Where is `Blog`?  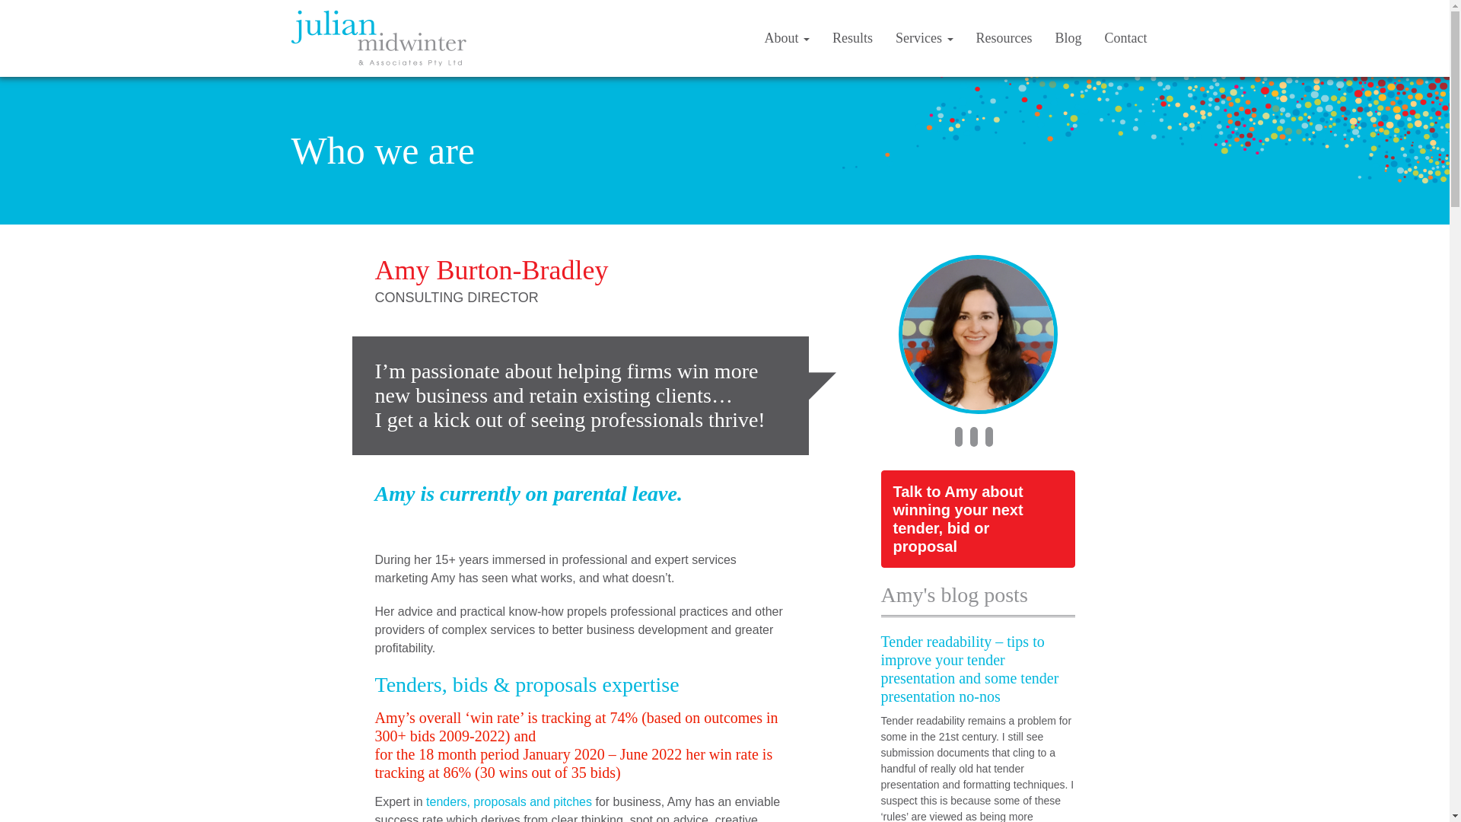 Blog is located at coordinates (1068, 38).